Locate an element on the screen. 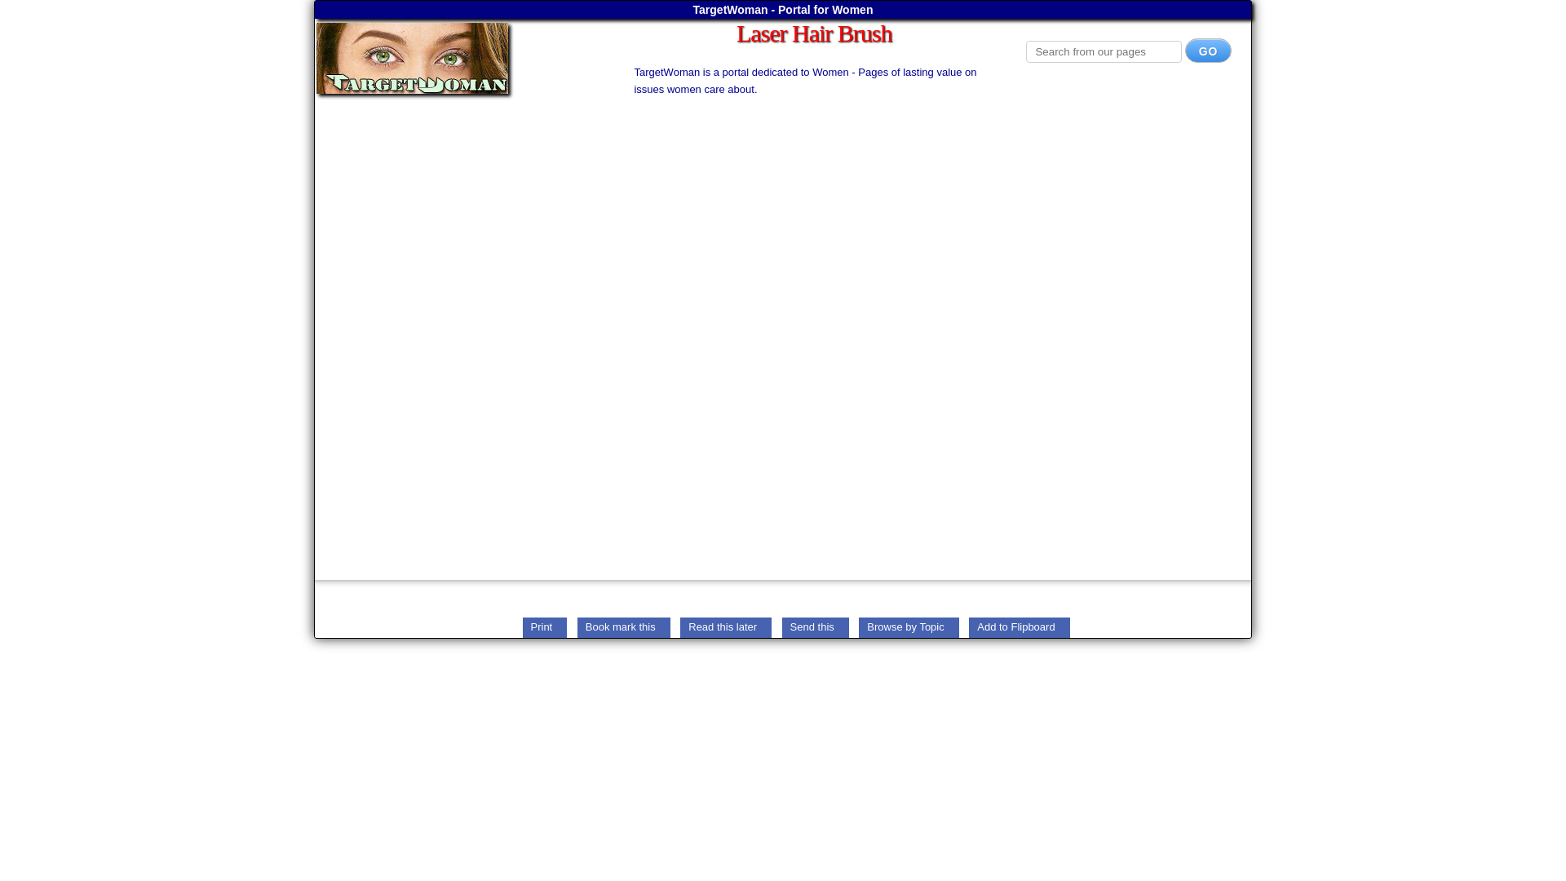 This screenshot has height=881, width=1566. TargetWoman - Informative Portal for Women is located at coordinates (458, 58).